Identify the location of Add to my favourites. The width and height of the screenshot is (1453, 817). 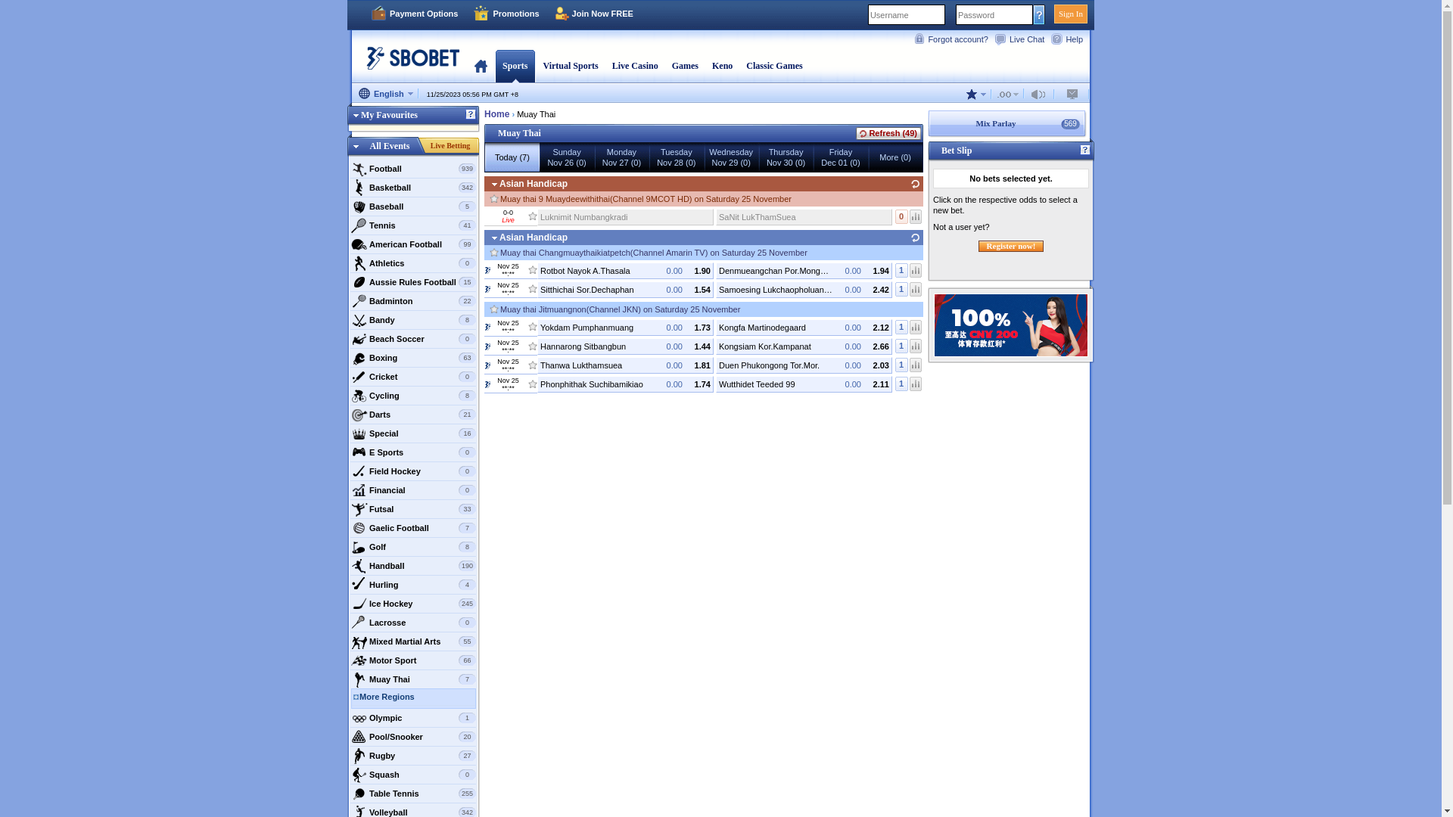
(533, 324).